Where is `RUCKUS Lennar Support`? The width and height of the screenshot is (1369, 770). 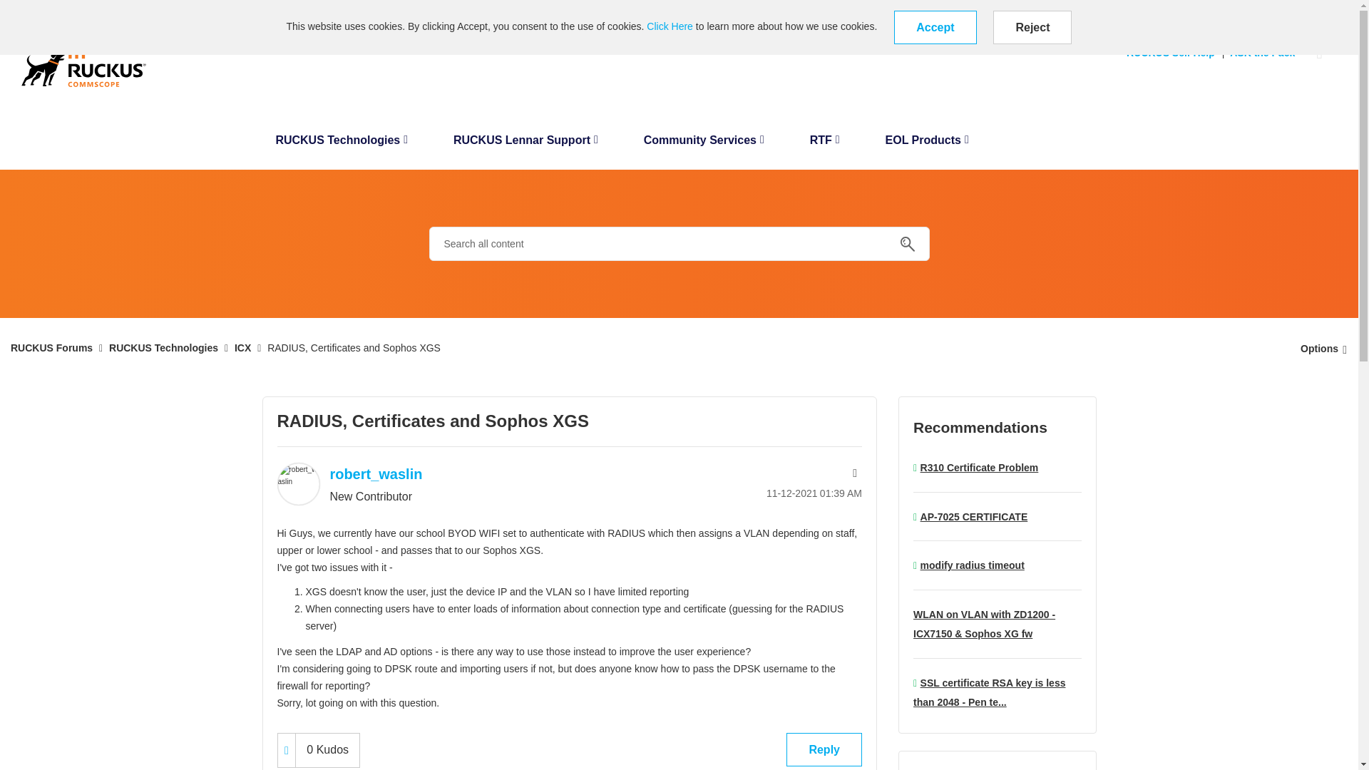 RUCKUS Lennar Support is located at coordinates (525, 144).